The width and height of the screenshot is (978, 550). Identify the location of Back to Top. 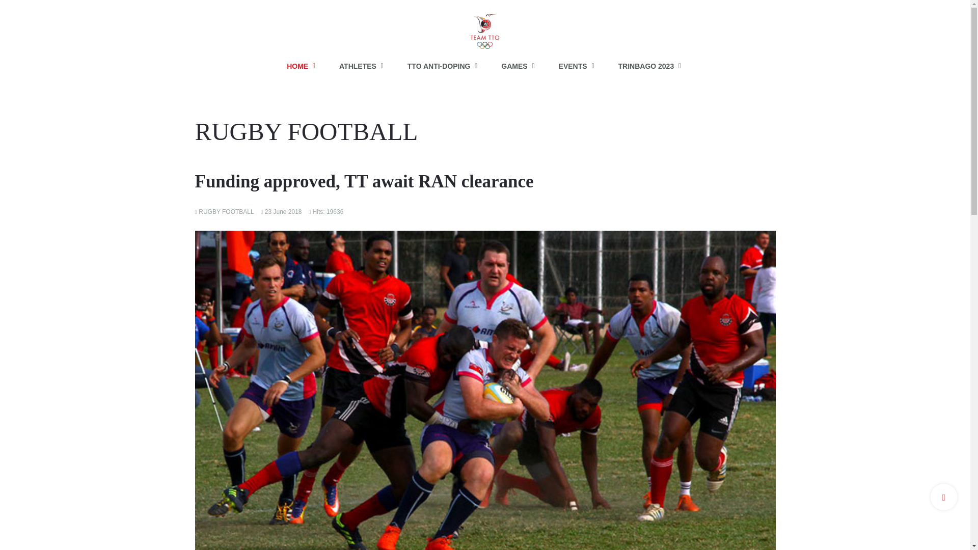
(944, 497).